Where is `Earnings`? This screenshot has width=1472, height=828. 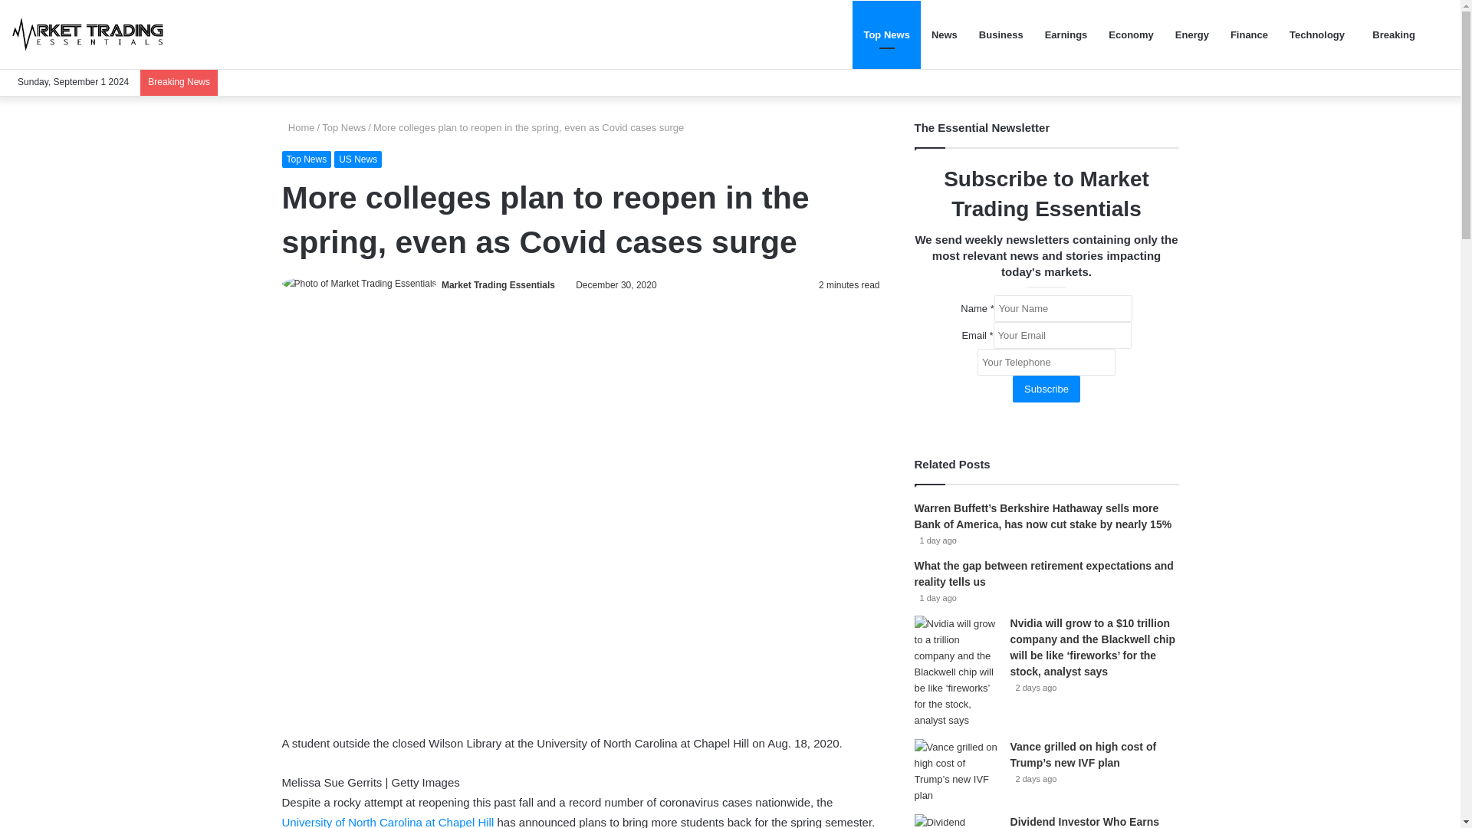
Earnings is located at coordinates (1066, 34).